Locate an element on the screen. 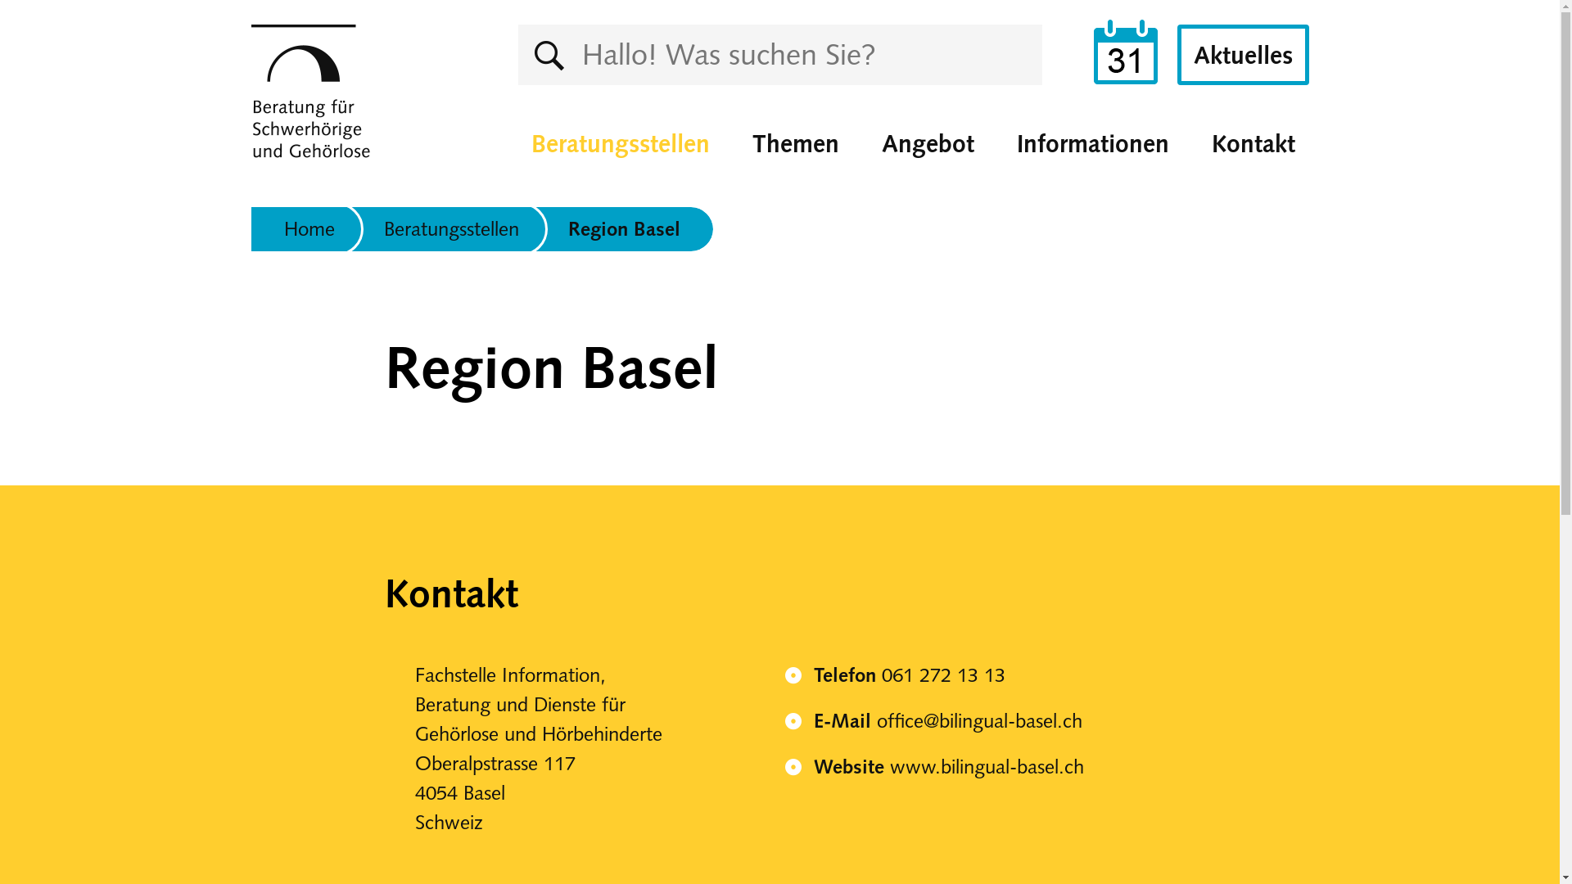 This screenshot has height=884, width=1572. Home is located at coordinates (309, 229).